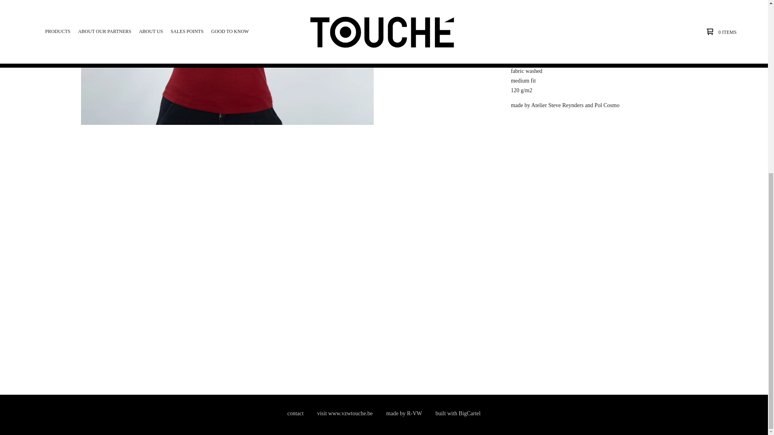 This screenshot has width=774, height=435. I want to click on contact, so click(295, 414).